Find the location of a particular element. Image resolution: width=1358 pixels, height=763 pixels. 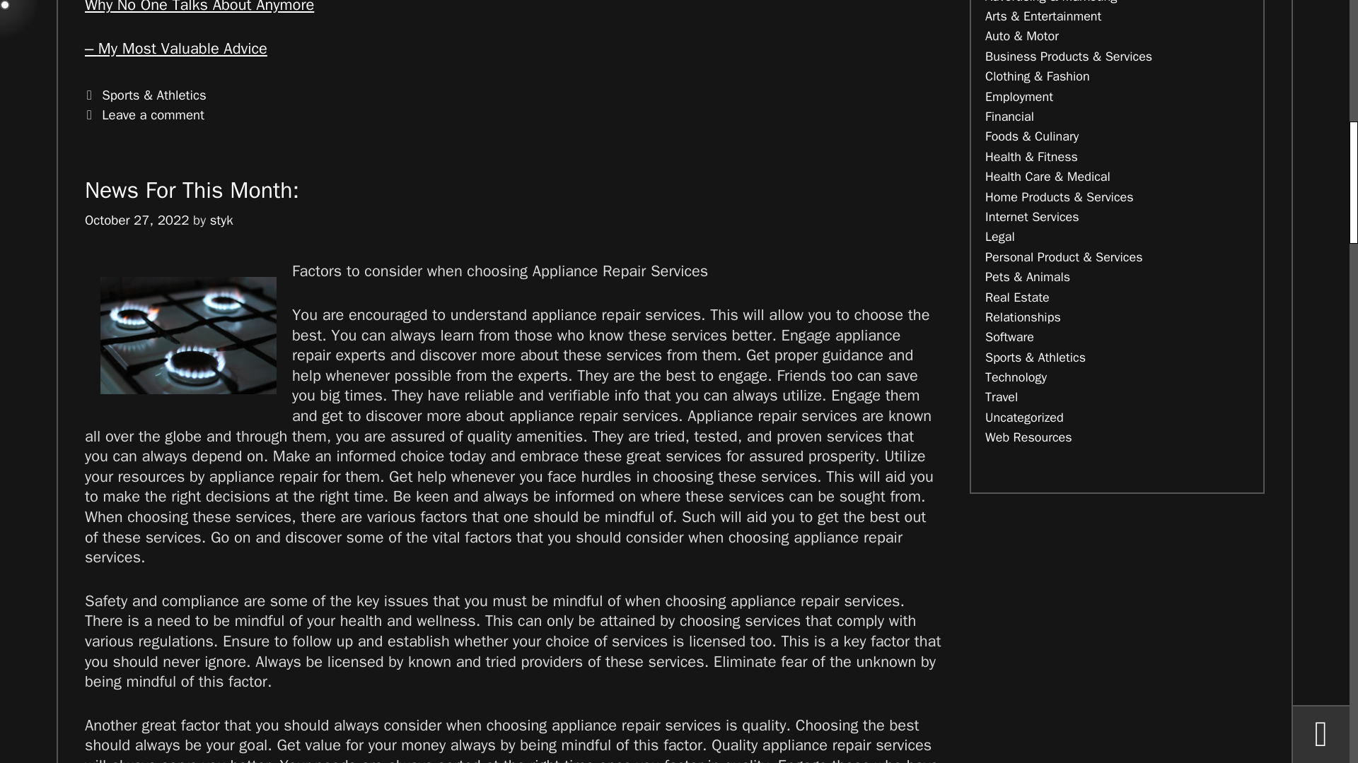

4:36 am is located at coordinates (136, 220).